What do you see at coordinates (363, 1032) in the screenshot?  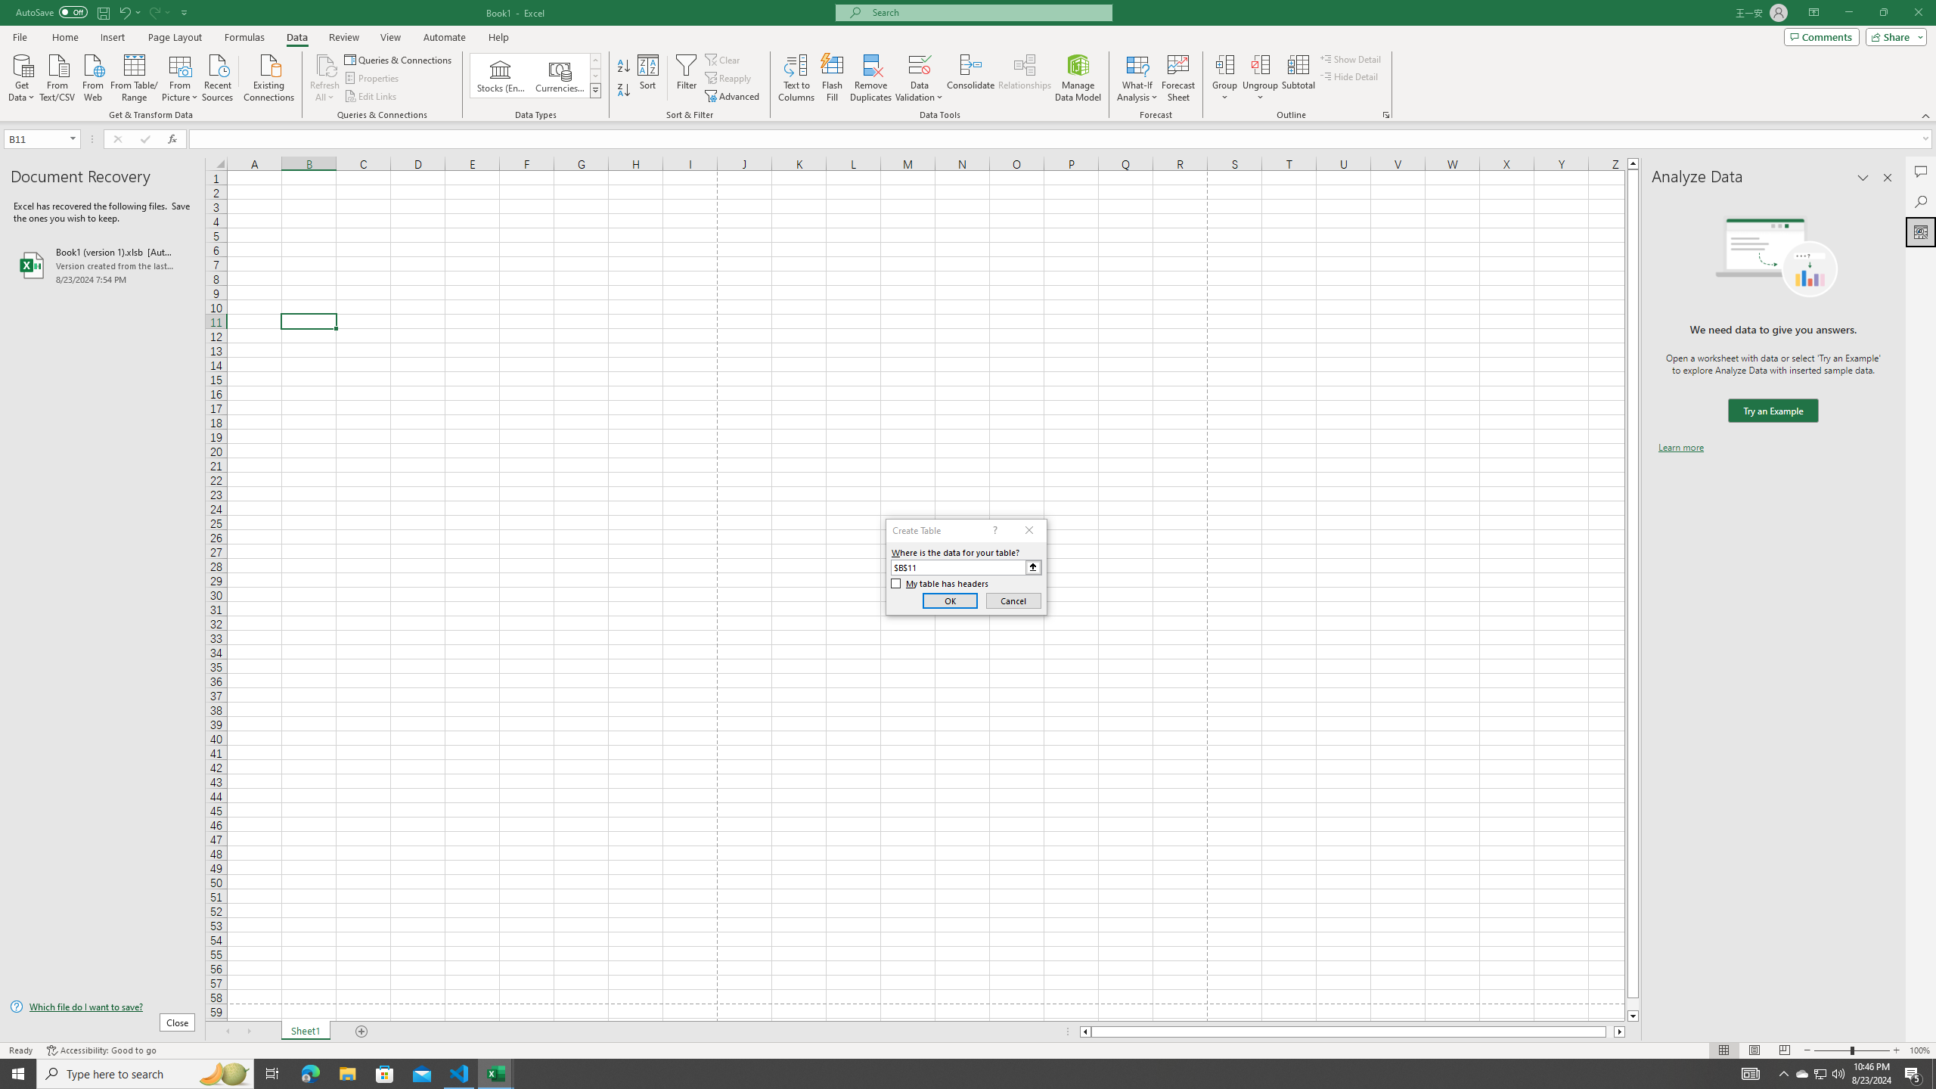 I see `Add Sheet` at bounding box center [363, 1032].